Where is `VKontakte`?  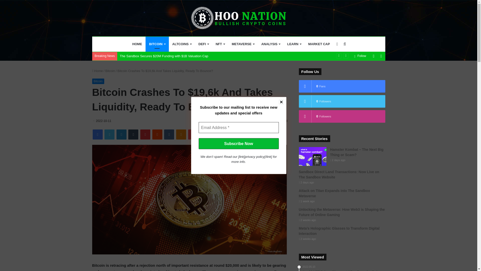 VKontakte is located at coordinates (169, 134).